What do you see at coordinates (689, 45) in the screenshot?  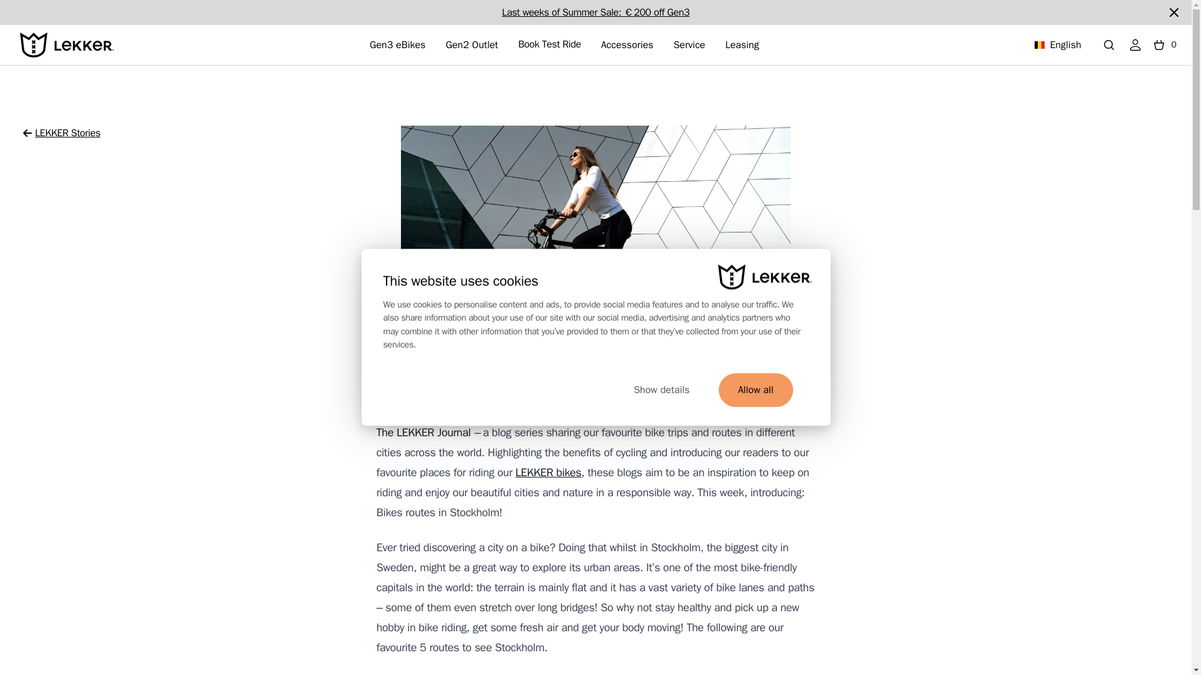 I see `Service` at bounding box center [689, 45].